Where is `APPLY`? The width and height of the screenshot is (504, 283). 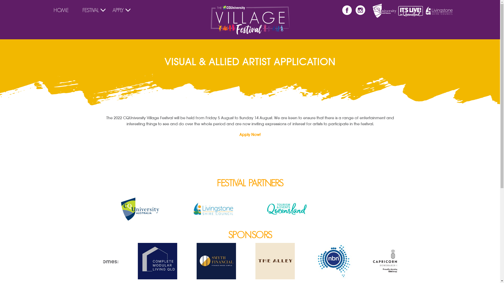 APPLY is located at coordinates (118, 10).